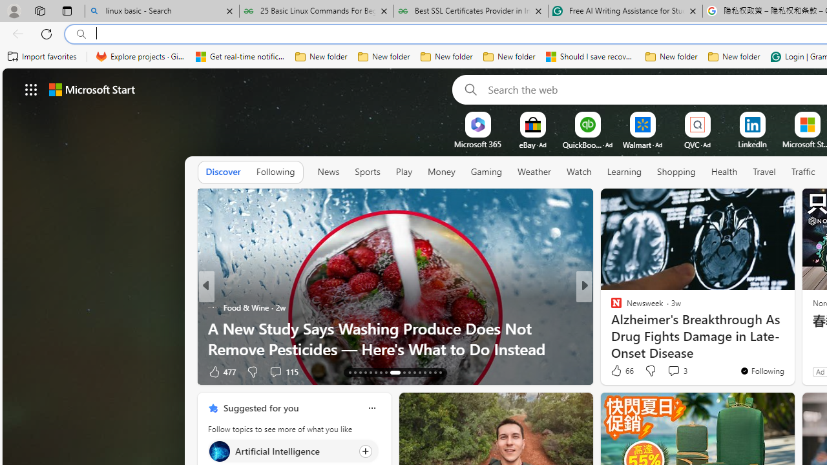  I want to click on oceanbluemarine, so click(634, 328).